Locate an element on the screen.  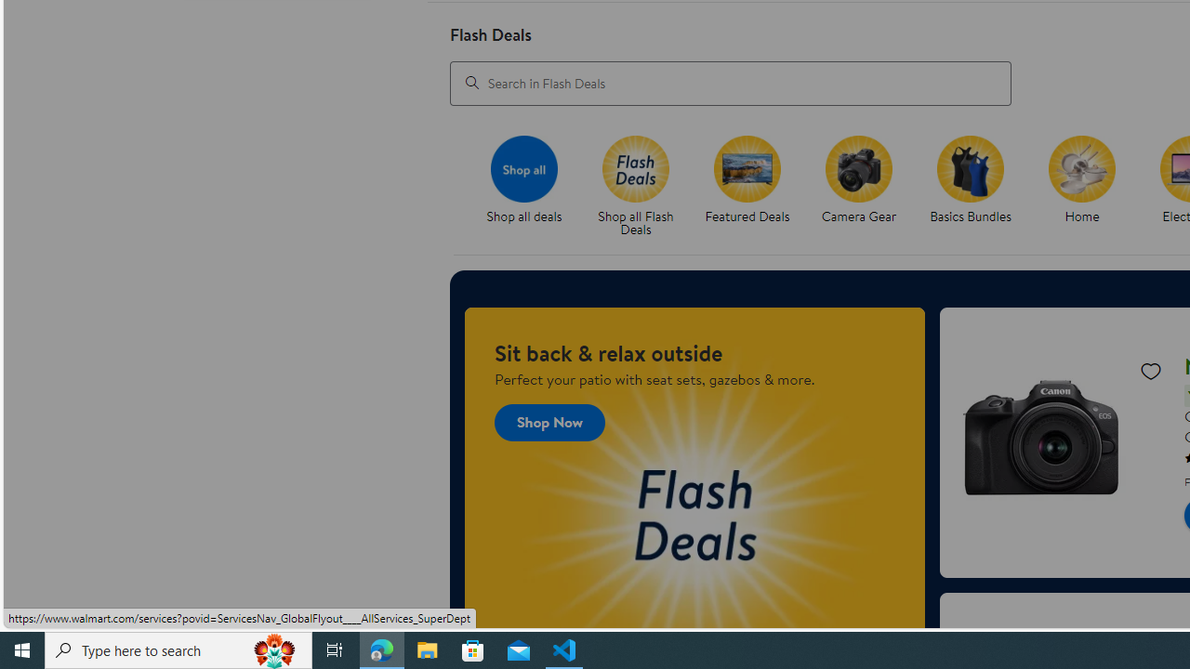
Flash Deals is located at coordinates (635, 168).